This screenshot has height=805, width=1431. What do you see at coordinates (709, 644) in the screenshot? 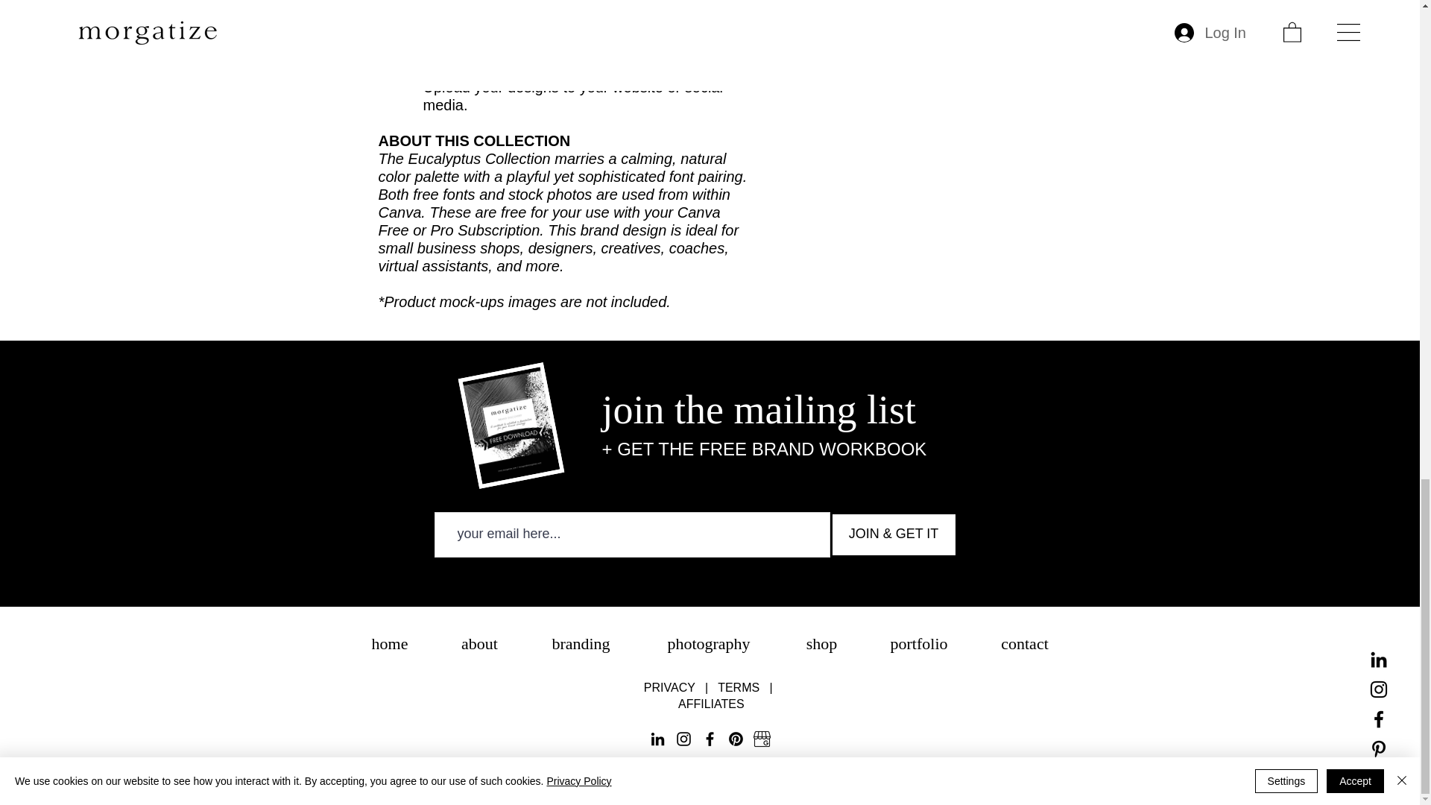
I see `photography` at bounding box center [709, 644].